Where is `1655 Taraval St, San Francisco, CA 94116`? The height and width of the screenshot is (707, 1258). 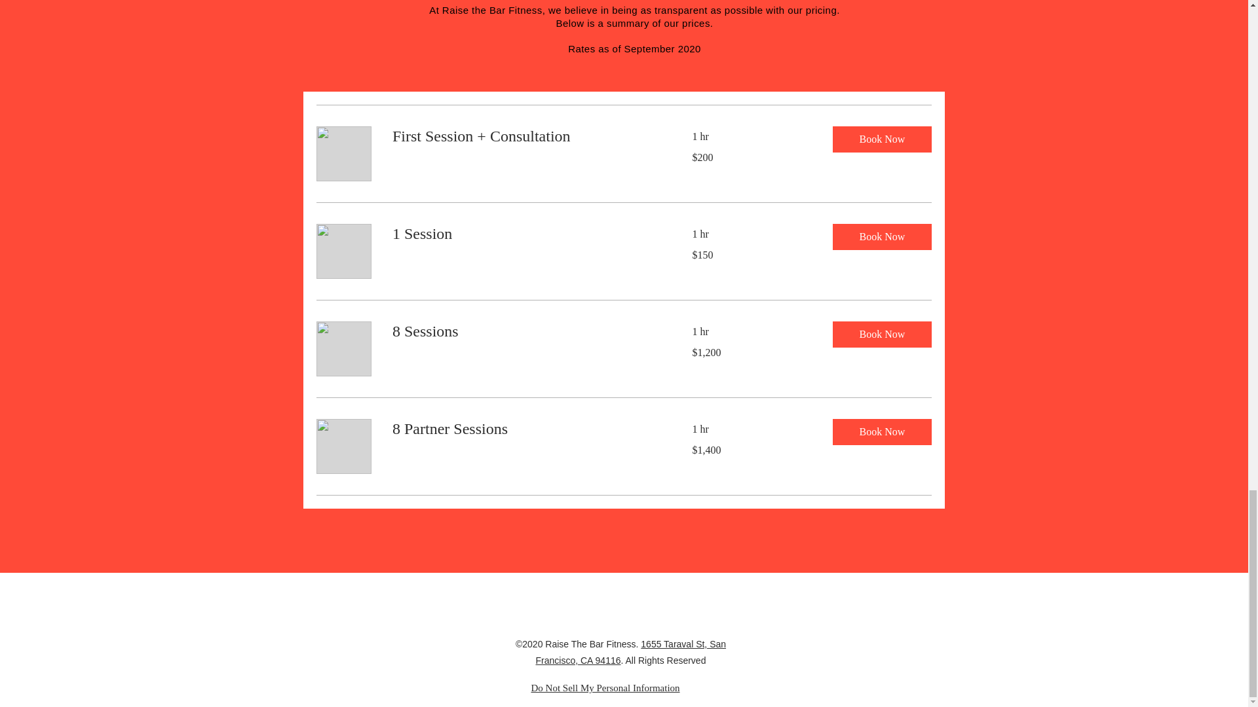
1655 Taraval St, San Francisco, CA 94116 is located at coordinates (631, 652).